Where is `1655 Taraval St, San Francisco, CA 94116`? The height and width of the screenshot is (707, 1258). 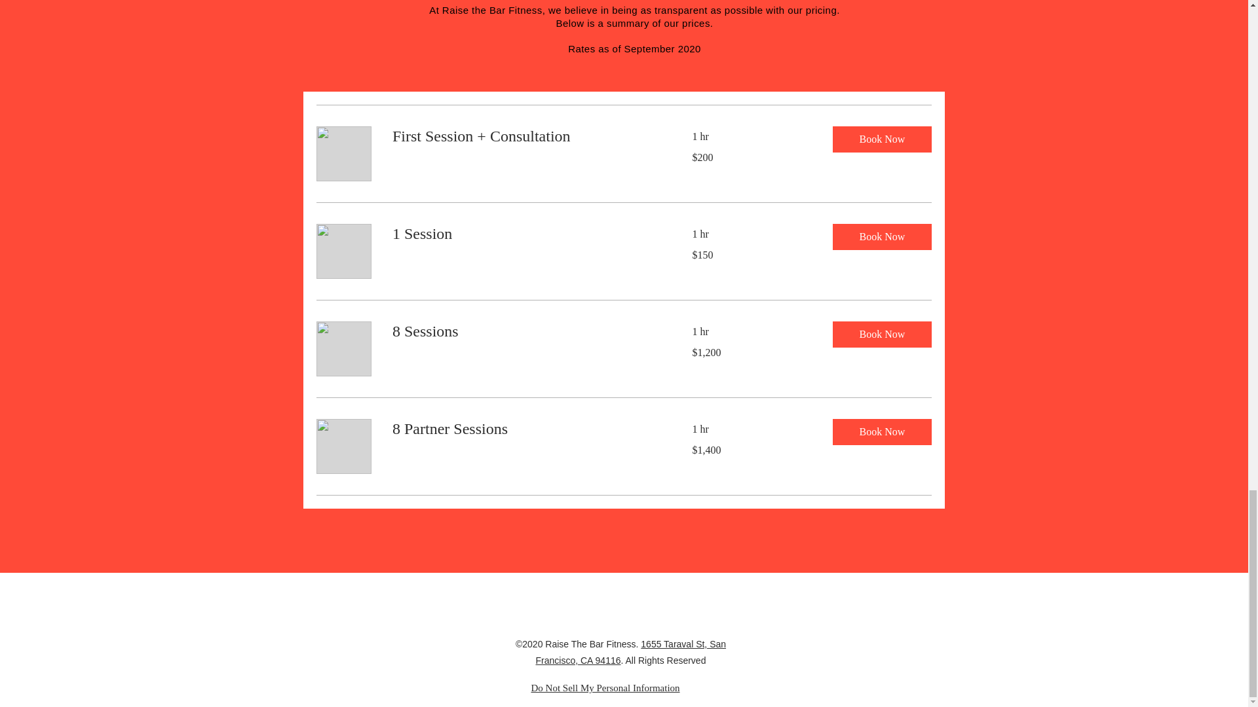
1655 Taraval St, San Francisco, CA 94116 is located at coordinates (631, 652).